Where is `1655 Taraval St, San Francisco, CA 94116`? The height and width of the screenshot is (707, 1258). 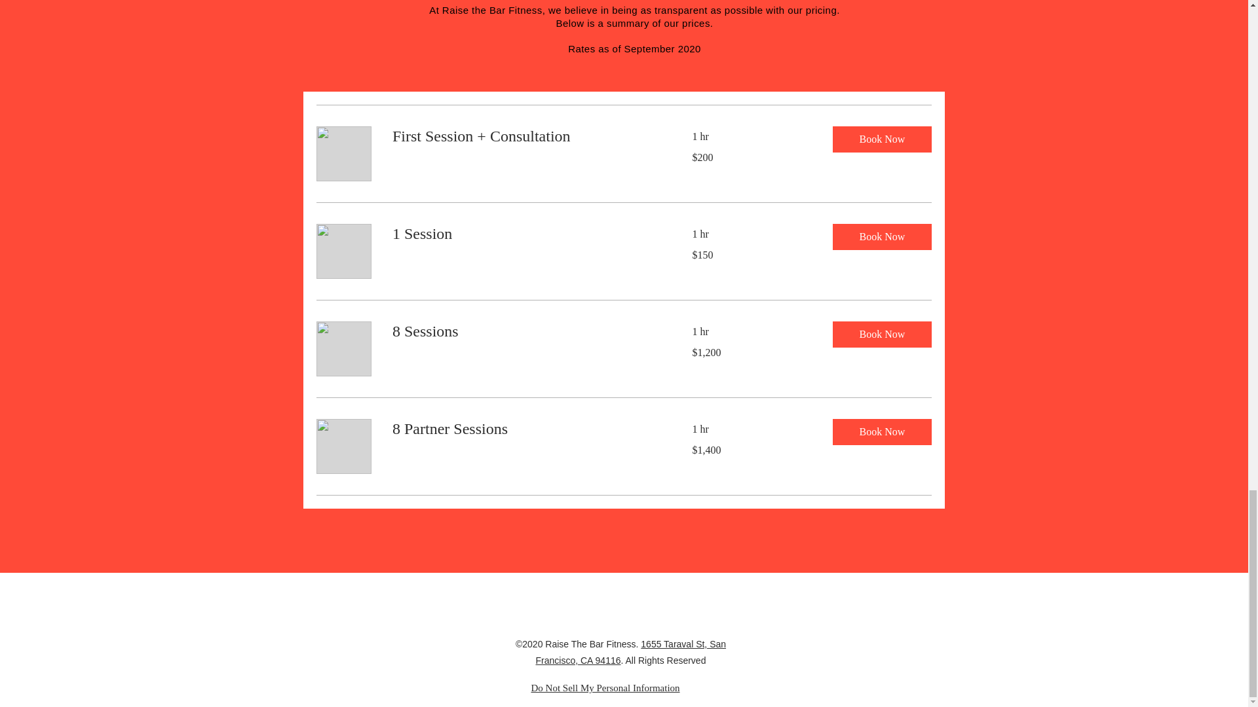
1655 Taraval St, San Francisco, CA 94116 is located at coordinates (631, 652).